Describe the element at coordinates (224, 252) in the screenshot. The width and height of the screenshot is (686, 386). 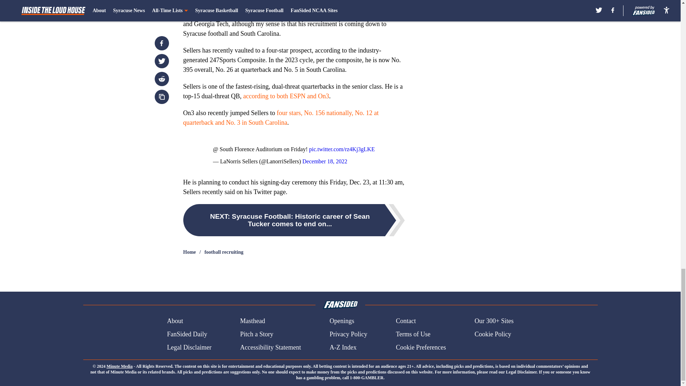
I see `football recruiting` at that location.